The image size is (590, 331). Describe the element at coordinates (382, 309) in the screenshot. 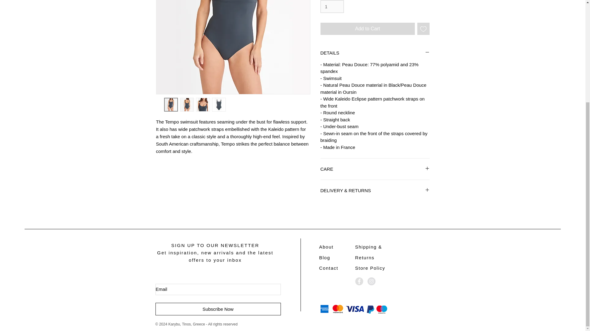

I see `download-hd-mastercard-logo-vector-maste` at that location.